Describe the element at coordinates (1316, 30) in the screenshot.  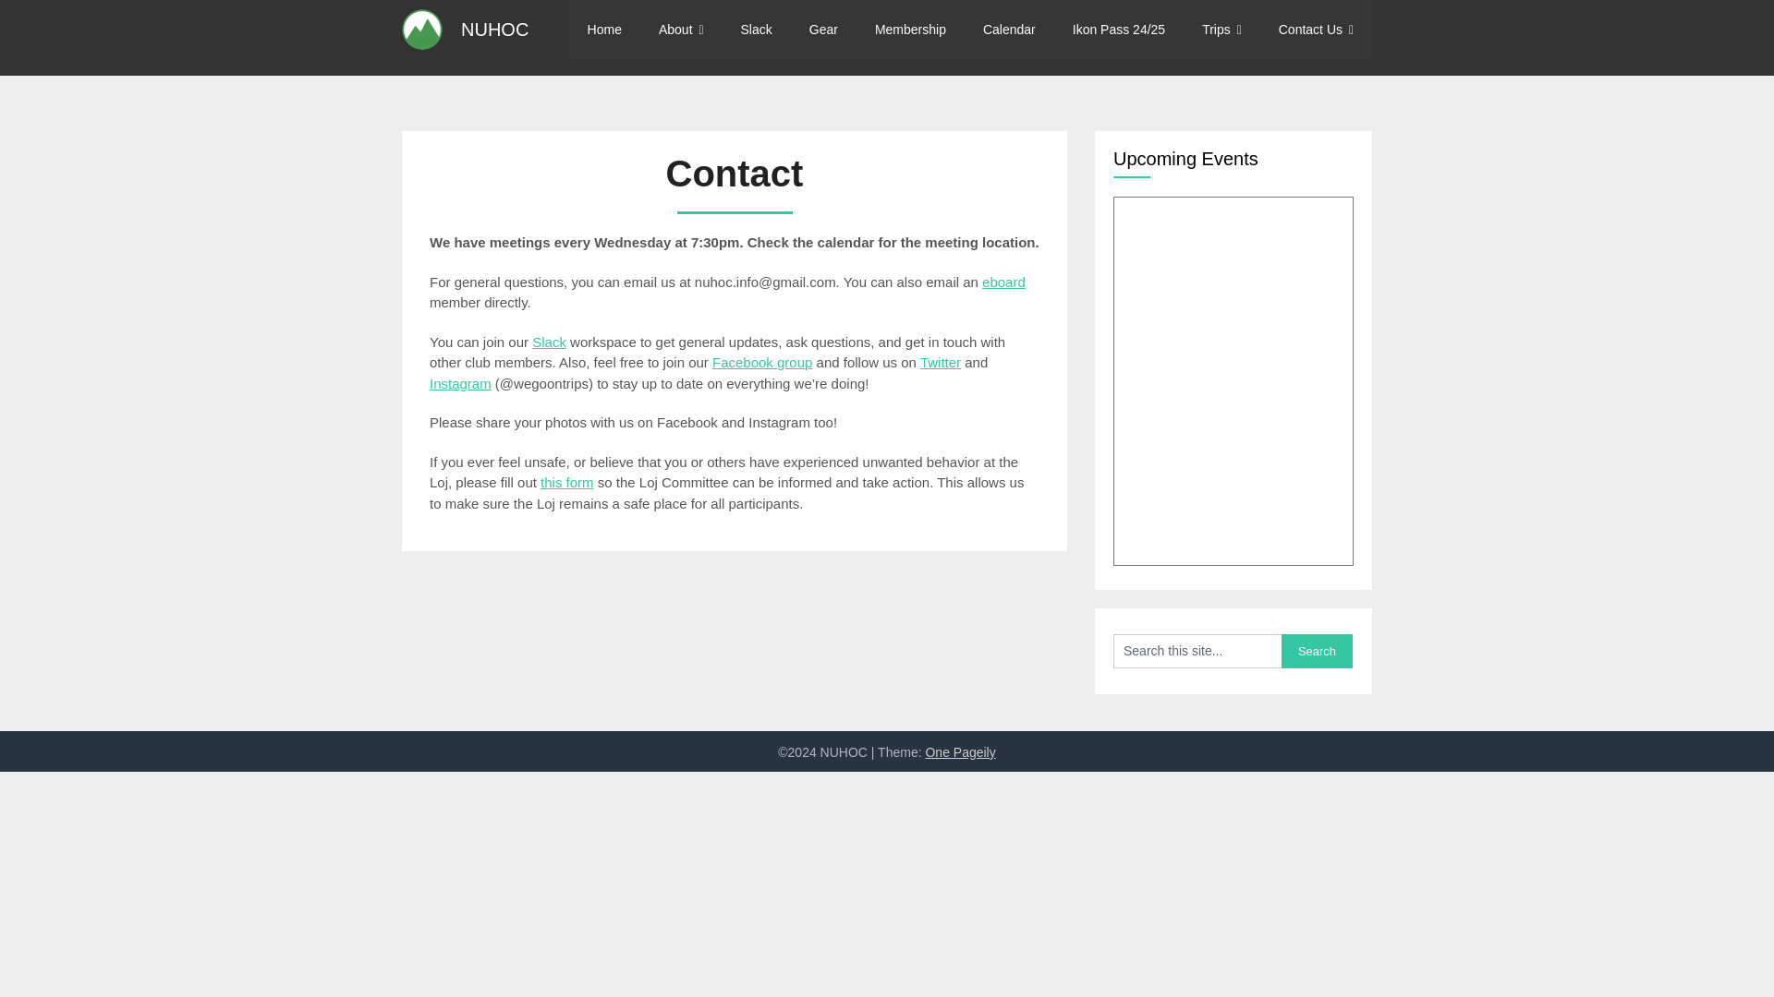
I see `Contact Us` at that location.